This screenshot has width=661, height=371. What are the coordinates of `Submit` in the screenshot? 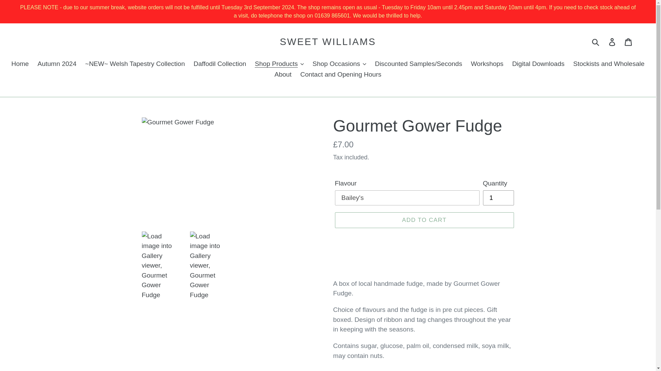 It's located at (596, 42).